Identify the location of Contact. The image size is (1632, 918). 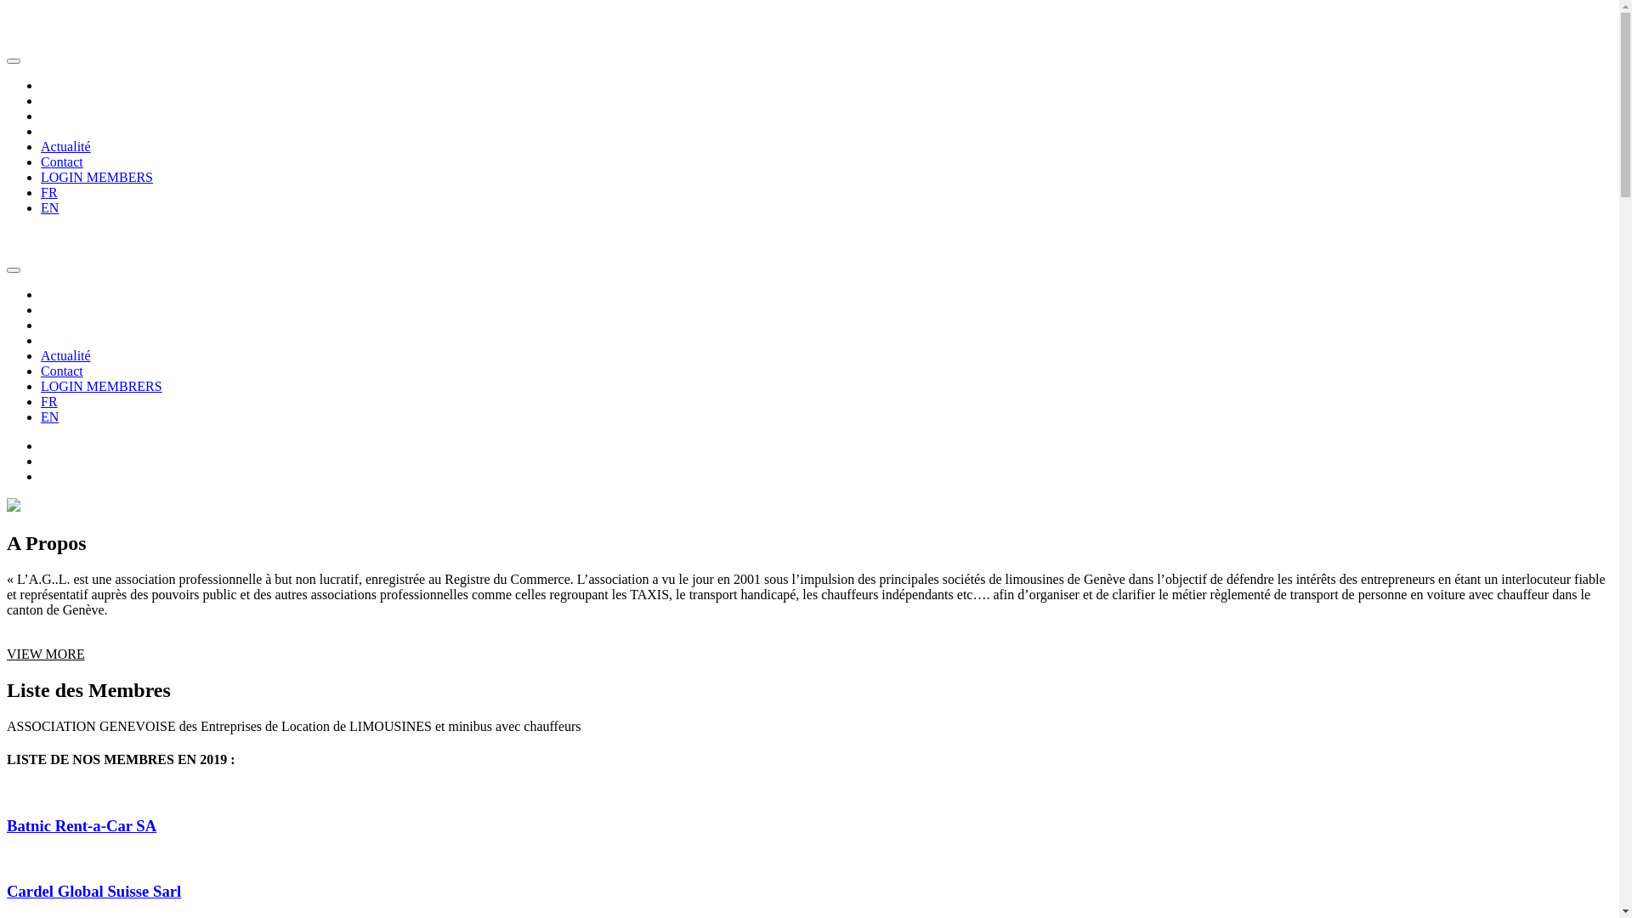
(62, 161).